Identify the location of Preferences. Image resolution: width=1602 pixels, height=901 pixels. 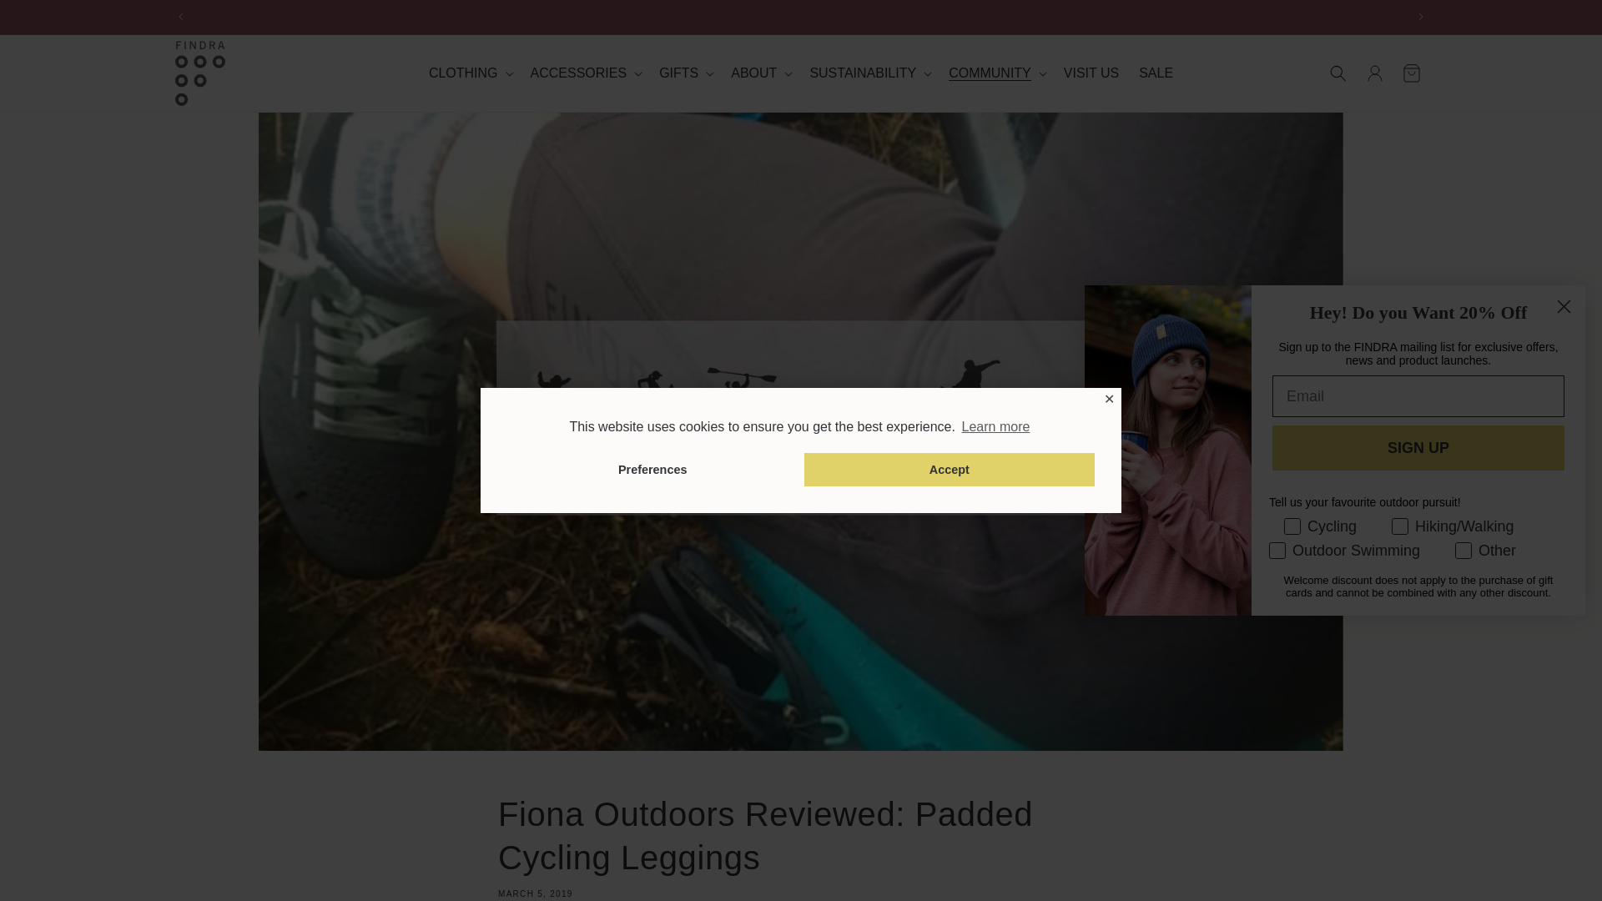
(652, 470).